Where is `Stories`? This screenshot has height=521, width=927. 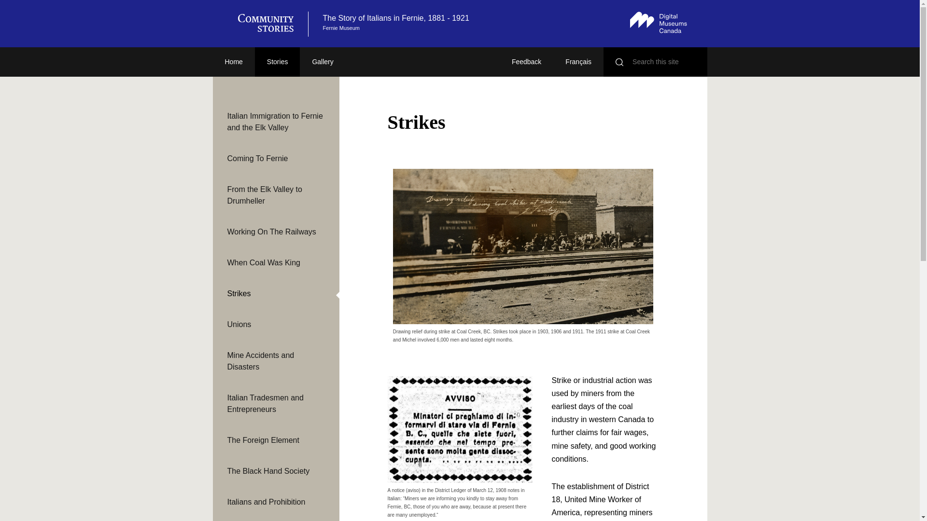
Stories is located at coordinates (278, 62).